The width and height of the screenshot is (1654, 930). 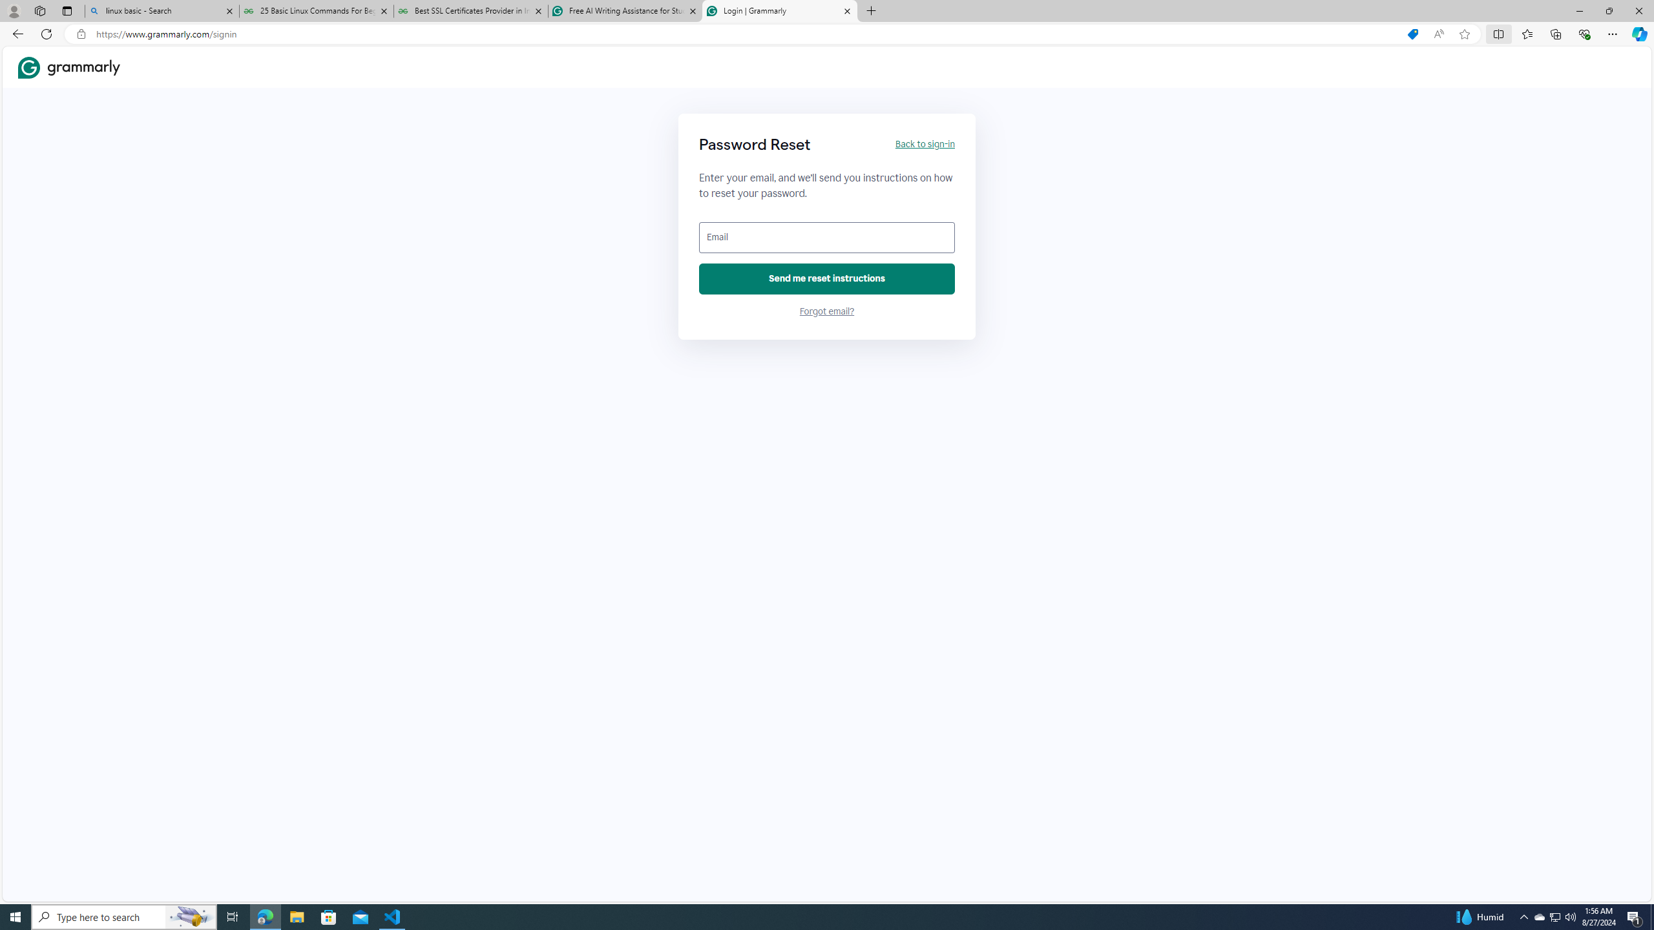 What do you see at coordinates (162, 11) in the screenshot?
I see `linux basic - Search` at bounding box center [162, 11].